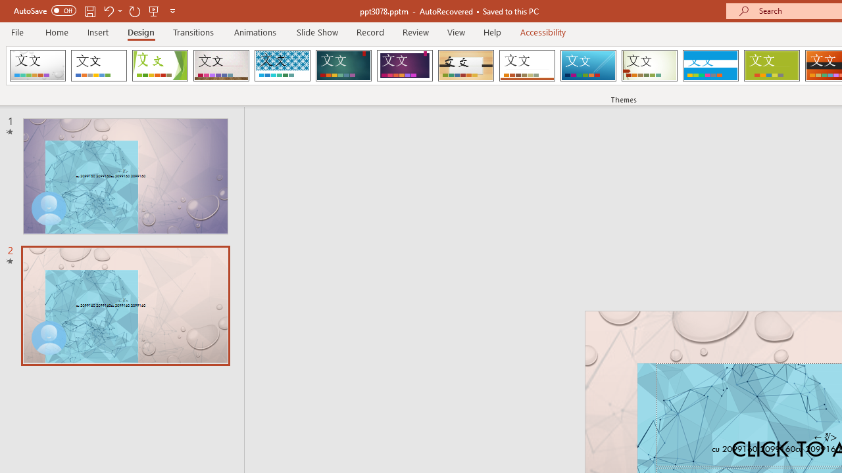  What do you see at coordinates (466, 66) in the screenshot?
I see `Organic` at bounding box center [466, 66].